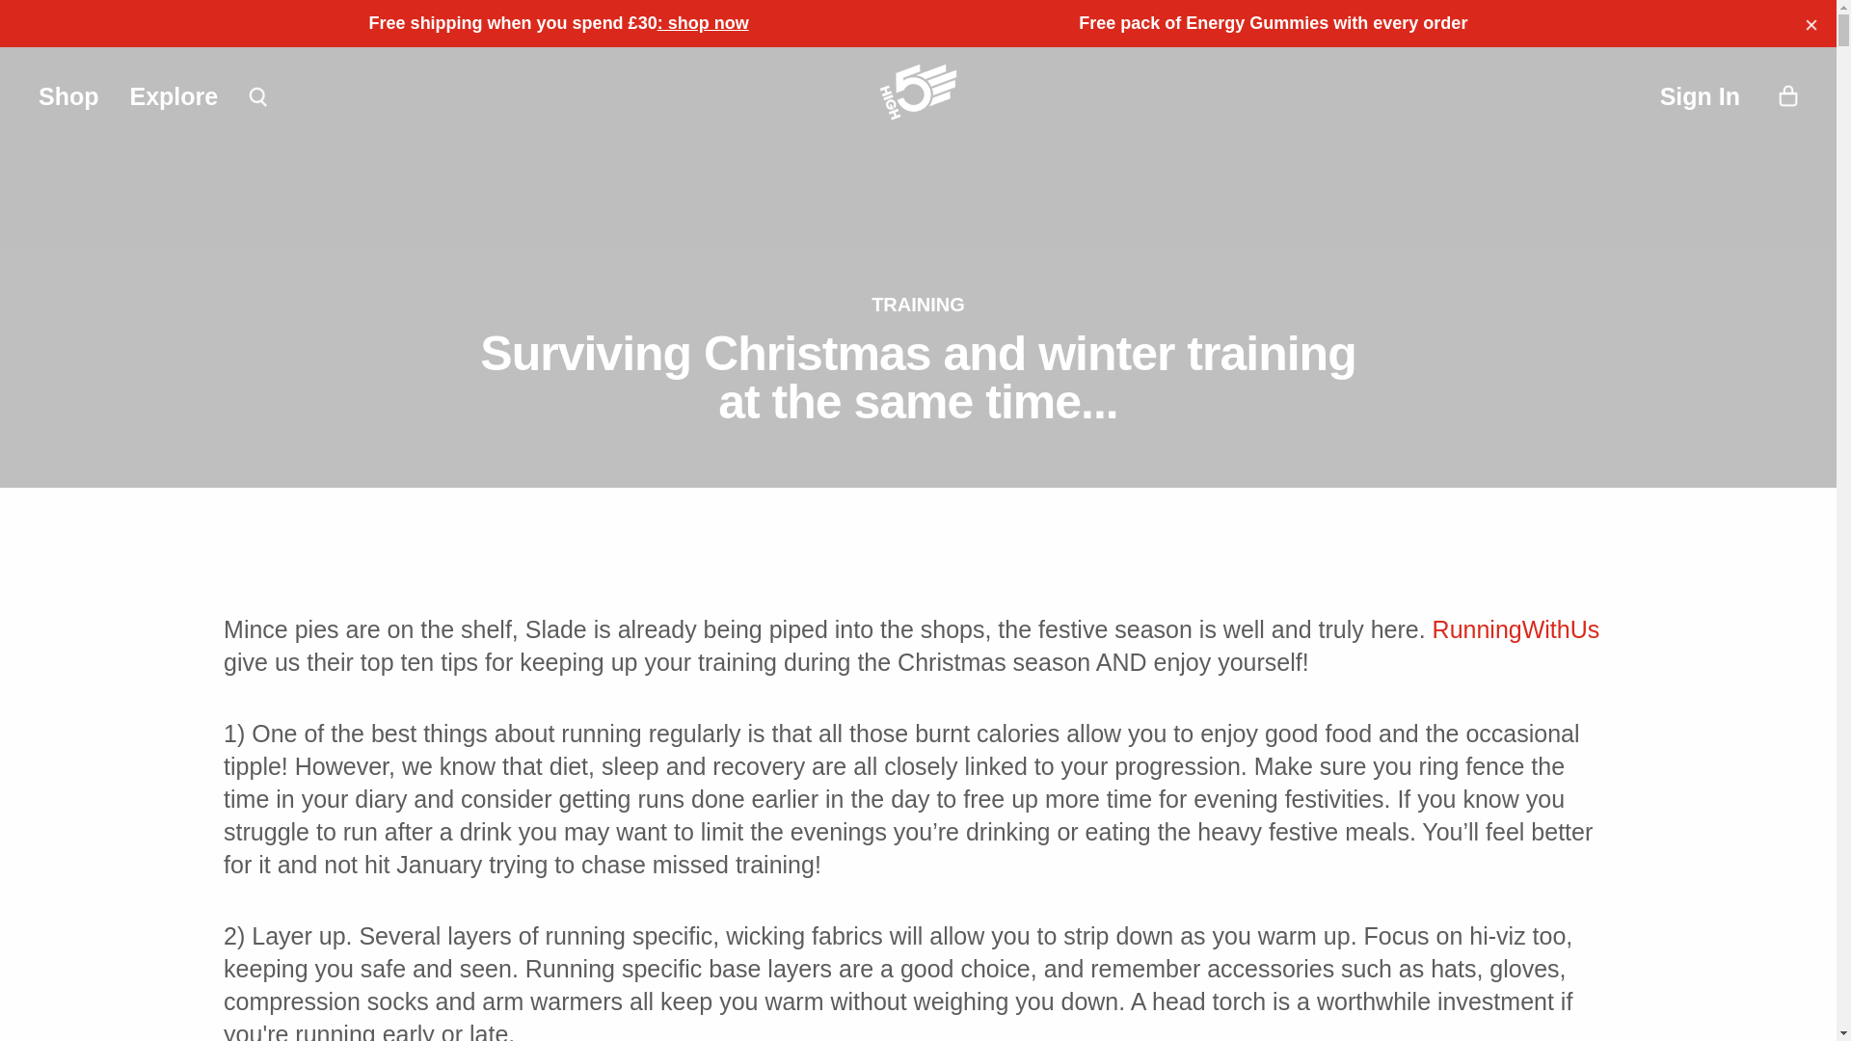 The width and height of the screenshot is (1851, 1041). I want to click on Bestsellers, so click(703, 23).